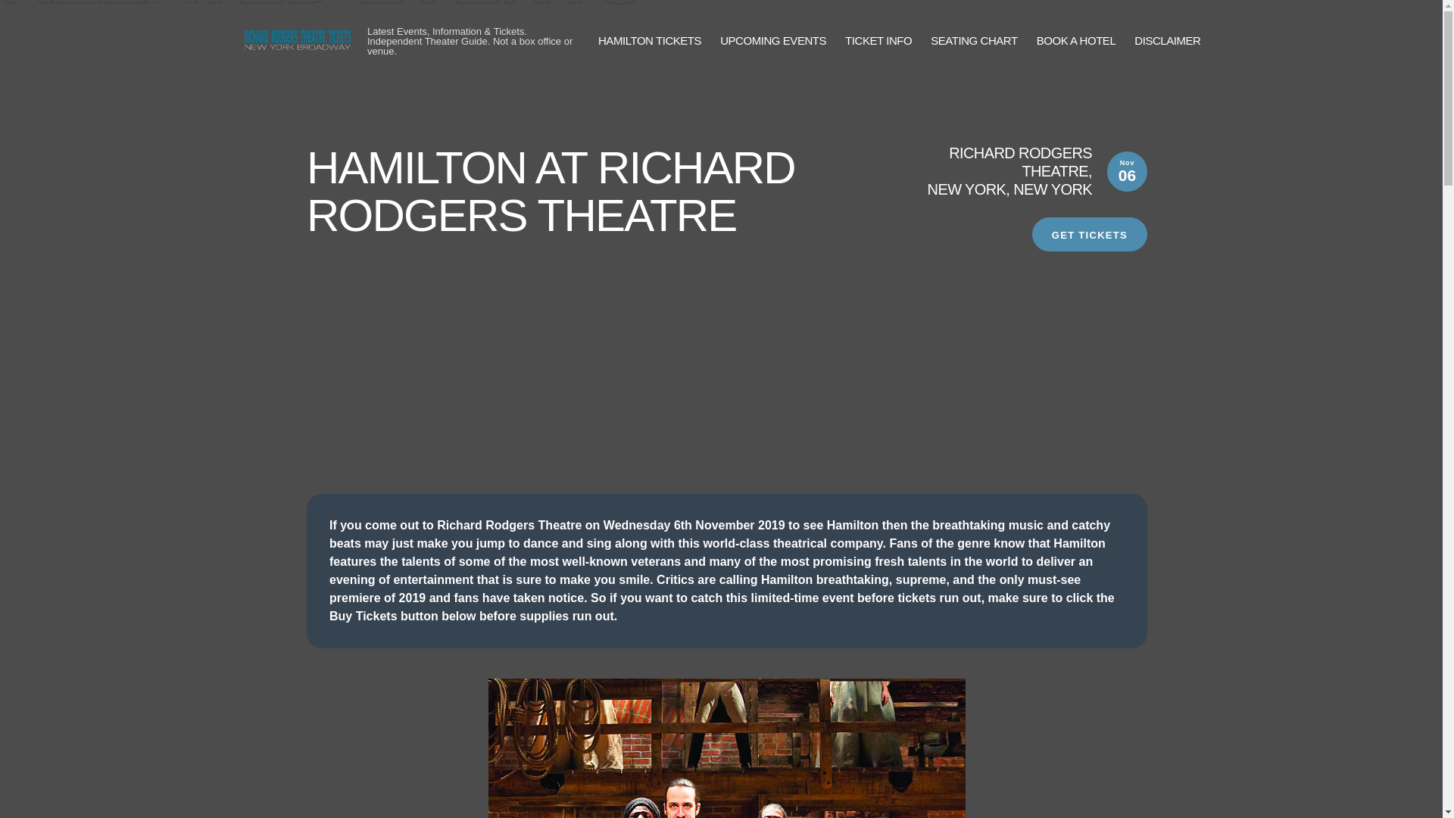 The image size is (1454, 818). Describe the element at coordinates (772, 41) in the screenshot. I see `UPCOMING EVENTS` at that location.